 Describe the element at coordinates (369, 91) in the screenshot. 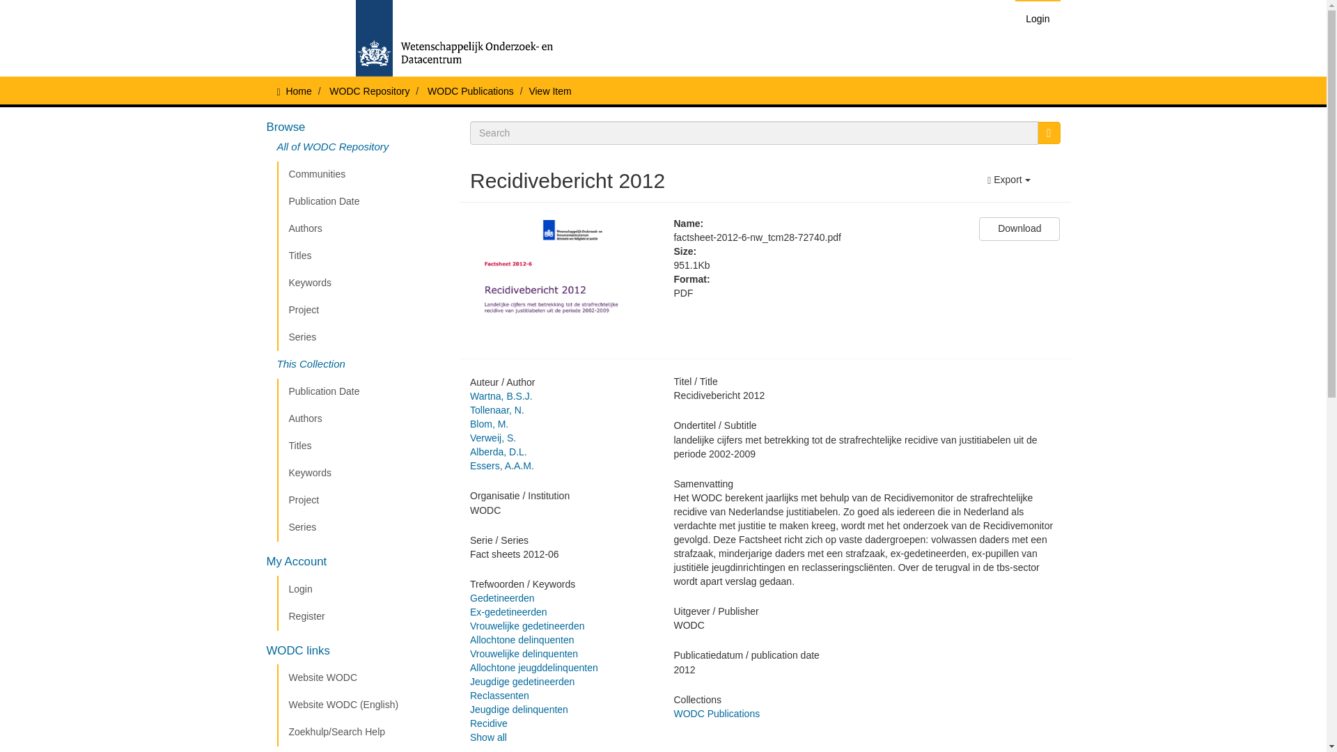

I see `WODC Repository` at that location.